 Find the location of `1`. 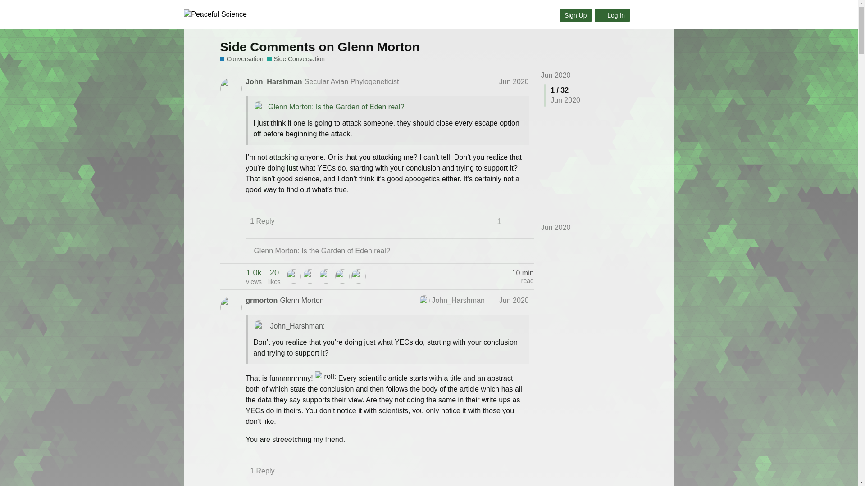

1 is located at coordinates (503, 221).